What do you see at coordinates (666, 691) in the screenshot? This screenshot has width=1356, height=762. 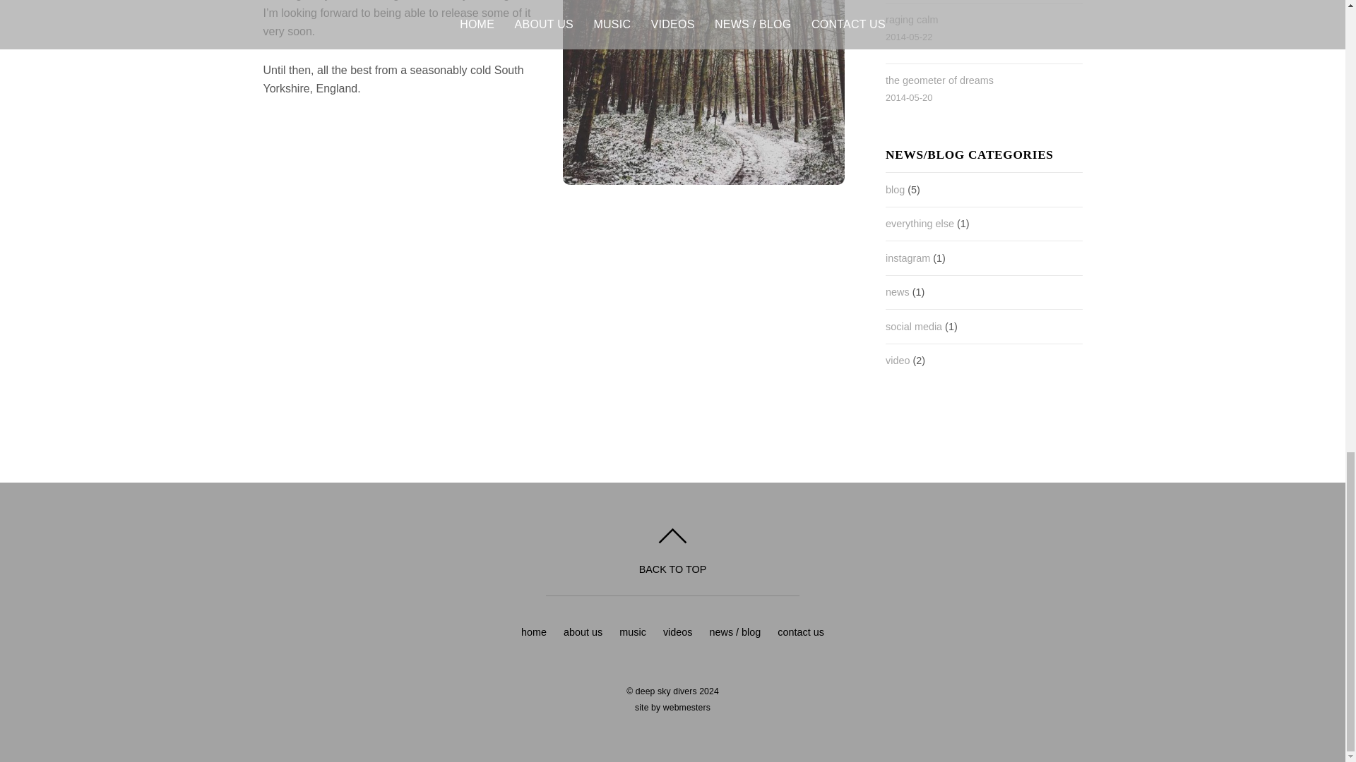 I see `deep sky divers` at bounding box center [666, 691].